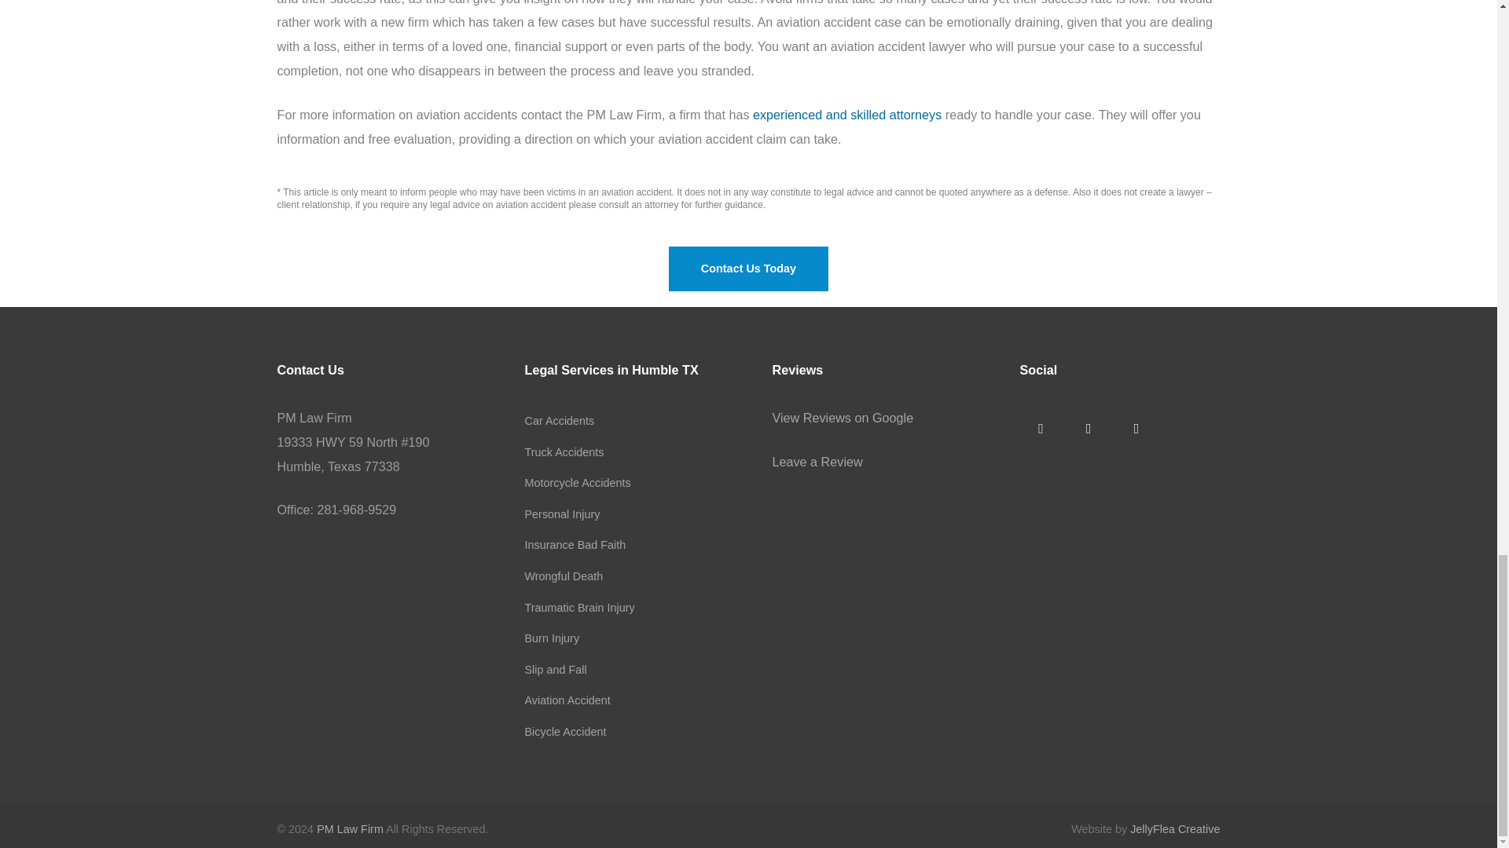 Image resolution: width=1509 pixels, height=848 pixels. Describe the element at coordinates (1088, 429) in the screenshot. I see `PM Law Firm on X Twitter` at that location.